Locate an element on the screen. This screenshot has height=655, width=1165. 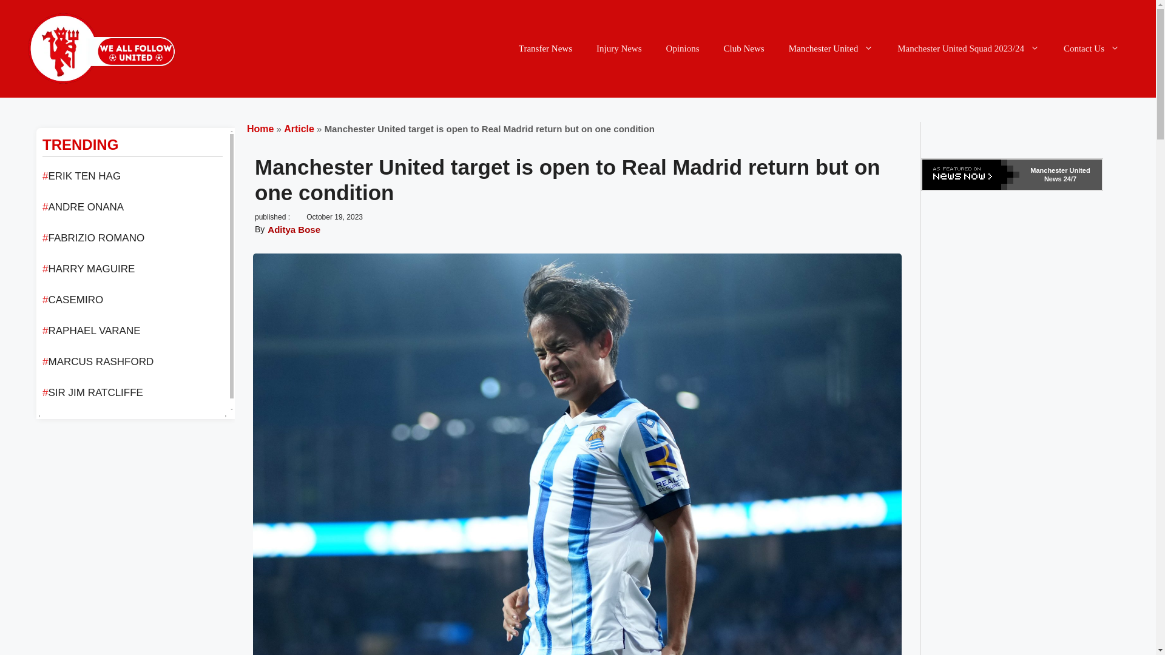
Manchester United is located at coordinates (831, 49).